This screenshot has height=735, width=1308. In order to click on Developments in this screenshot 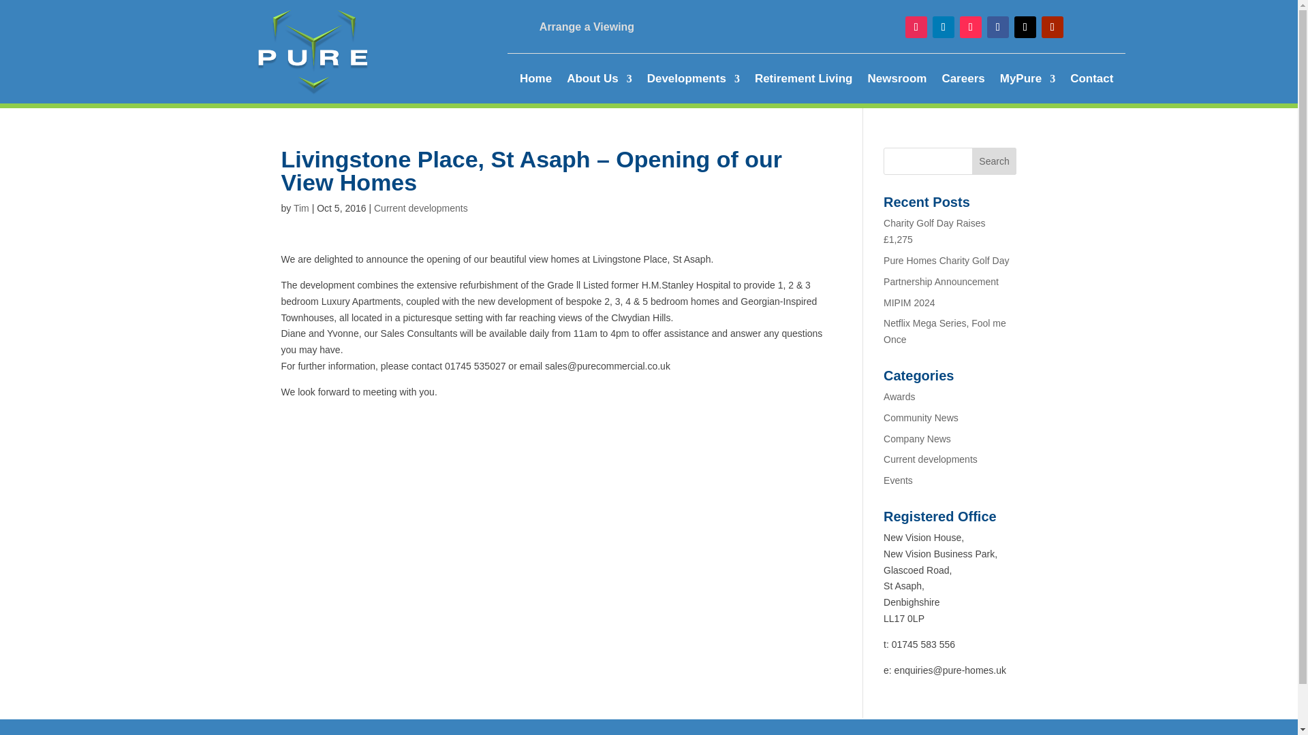, I will do `click(694, 82)`.